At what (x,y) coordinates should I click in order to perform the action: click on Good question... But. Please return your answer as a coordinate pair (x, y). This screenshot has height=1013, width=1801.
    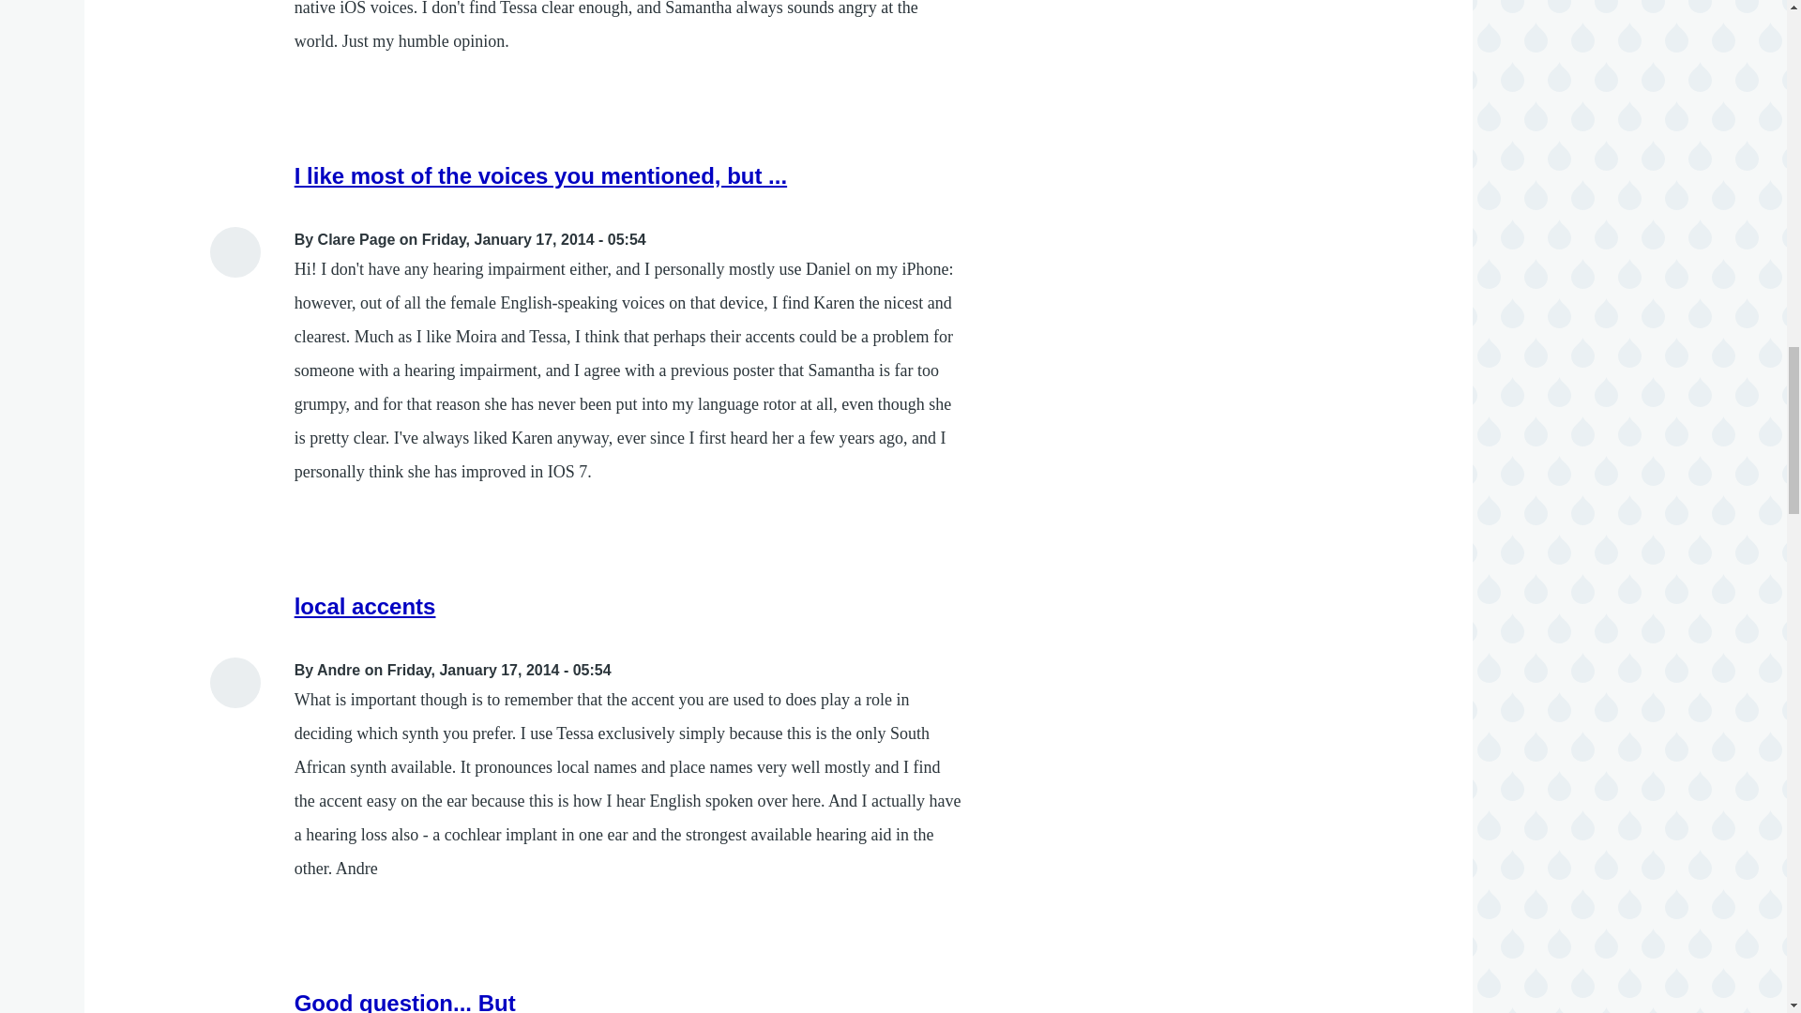
    Looking at the image, I should click on (405, 1002).